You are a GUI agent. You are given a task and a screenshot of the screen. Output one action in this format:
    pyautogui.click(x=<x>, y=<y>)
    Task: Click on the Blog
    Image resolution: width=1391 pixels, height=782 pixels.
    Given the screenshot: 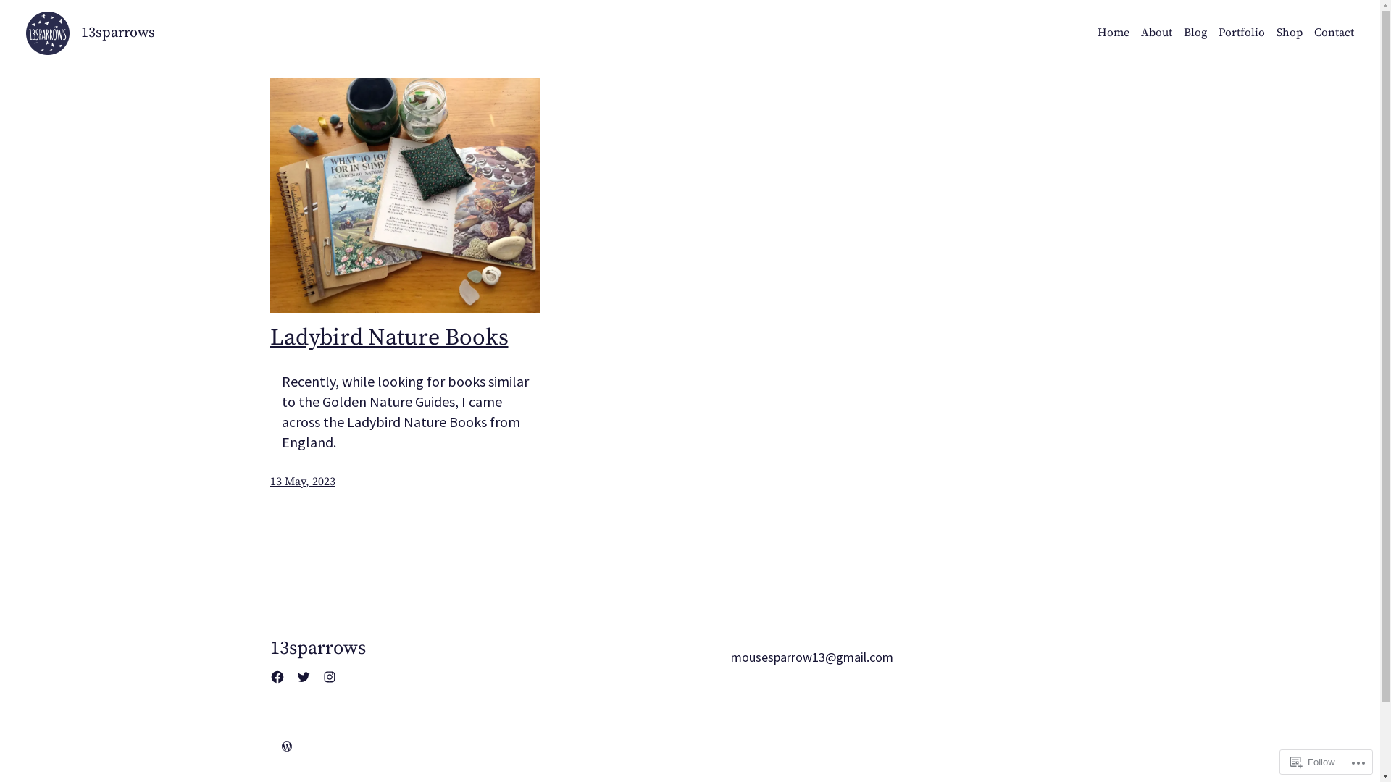 What is the action you would take?
    pyautogui.click(x=1195, y=33)
    